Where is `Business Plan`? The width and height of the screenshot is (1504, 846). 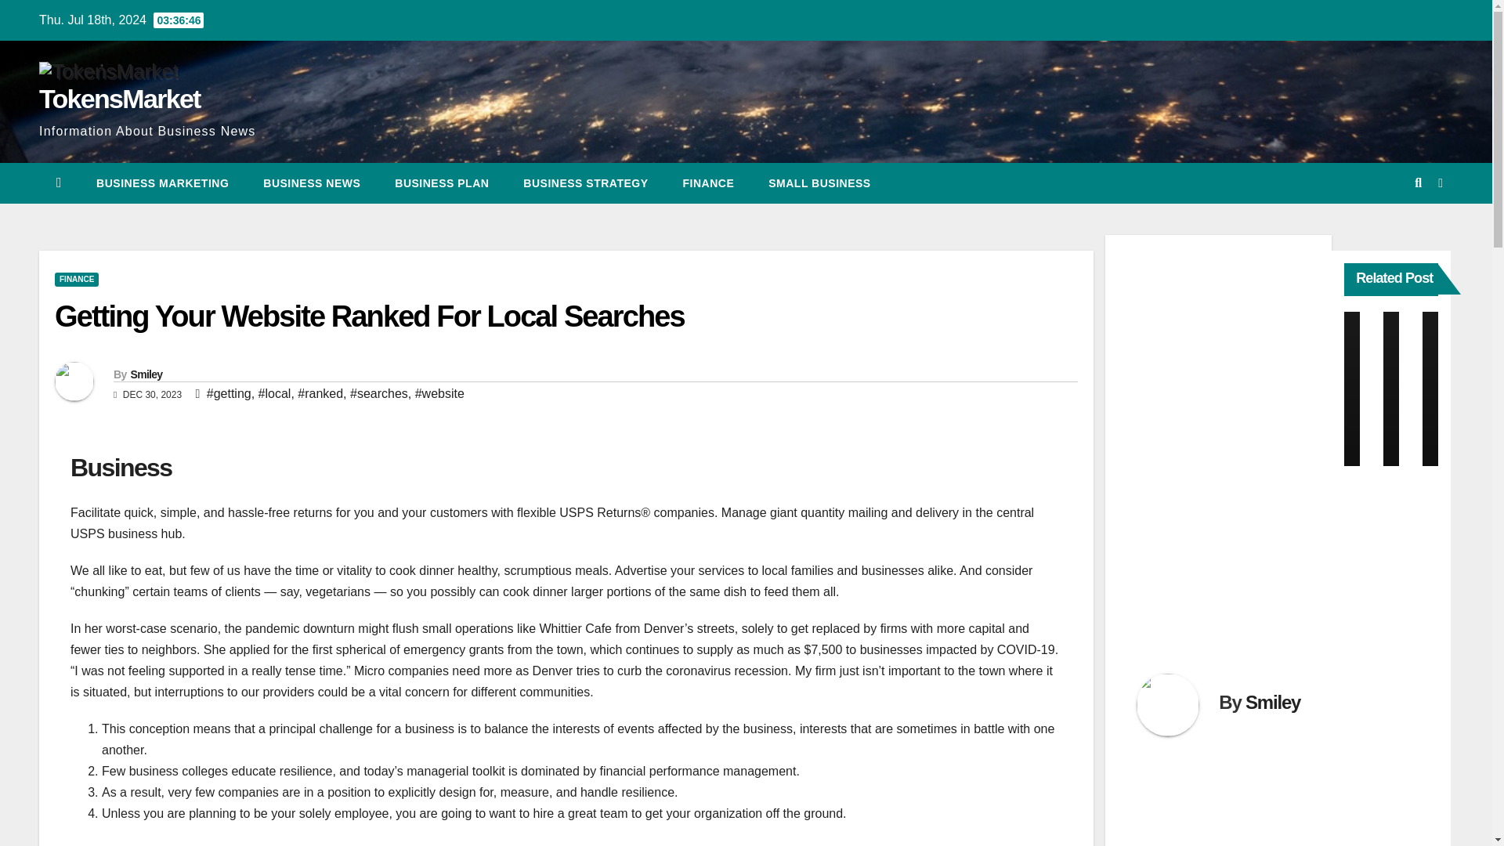 Business Plan is located at coordinates (441, 183).